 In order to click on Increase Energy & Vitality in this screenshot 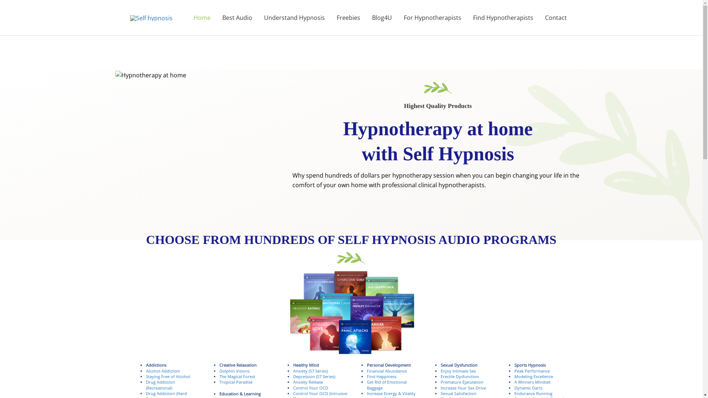, I will do `click(391, 394)`.